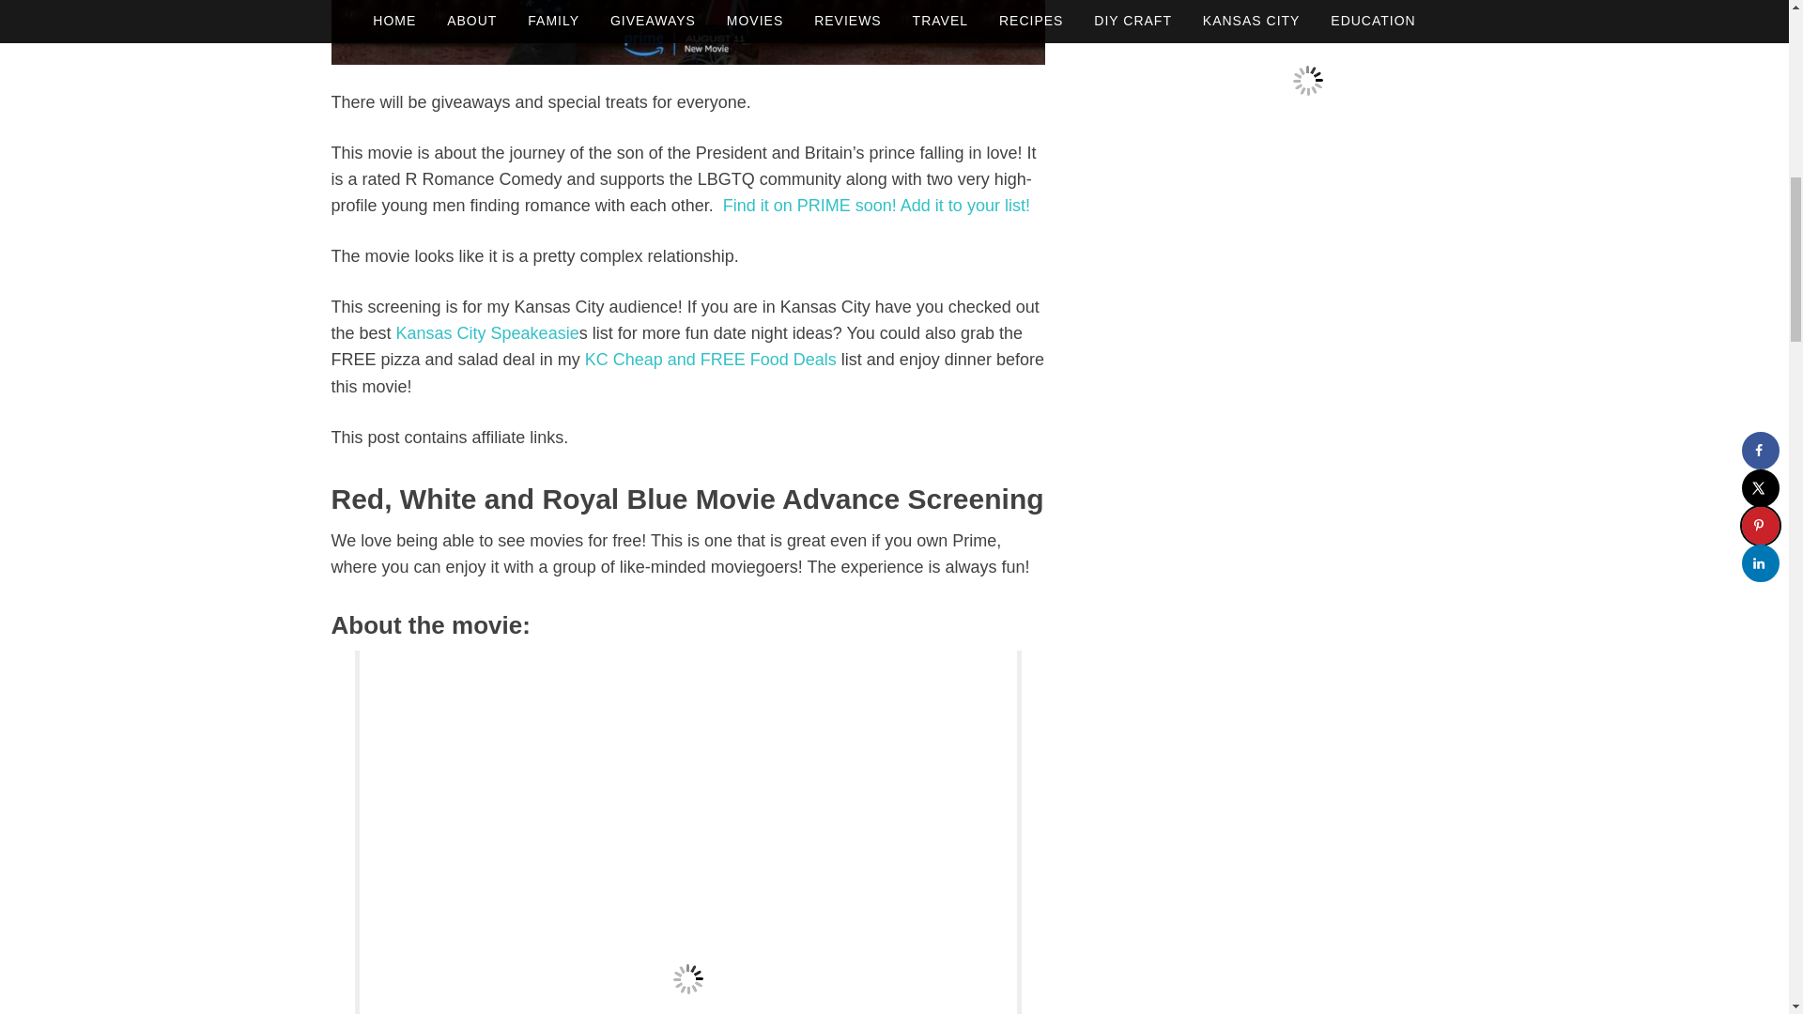  I want to click on Find it on PRIME soon! Add it to your list!, so click(875, 205).